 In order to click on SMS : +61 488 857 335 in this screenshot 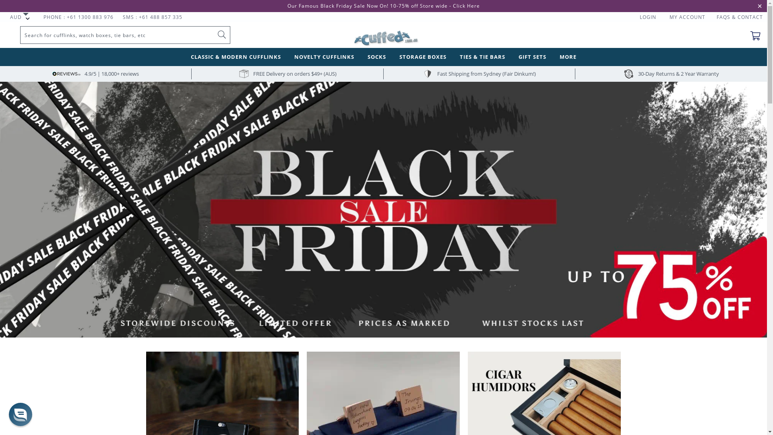, I will do `click(153, 17)`.